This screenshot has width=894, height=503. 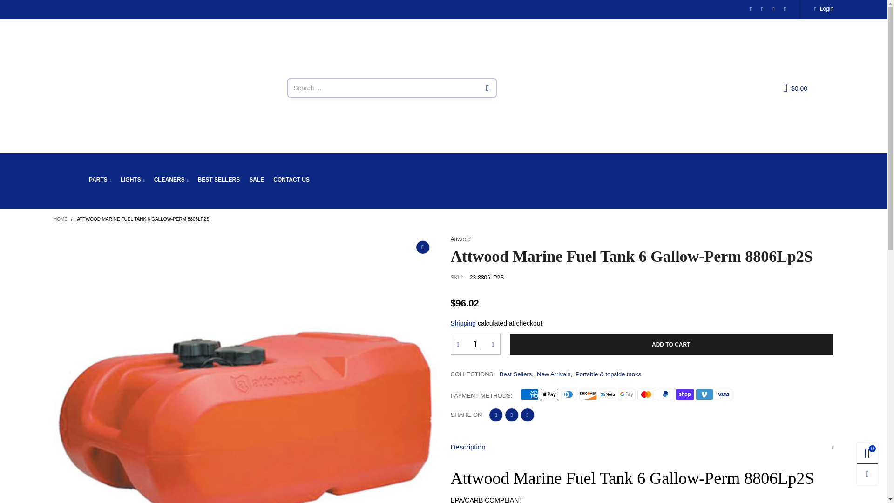 I want to click on Parts, so click(x=100, y=180).